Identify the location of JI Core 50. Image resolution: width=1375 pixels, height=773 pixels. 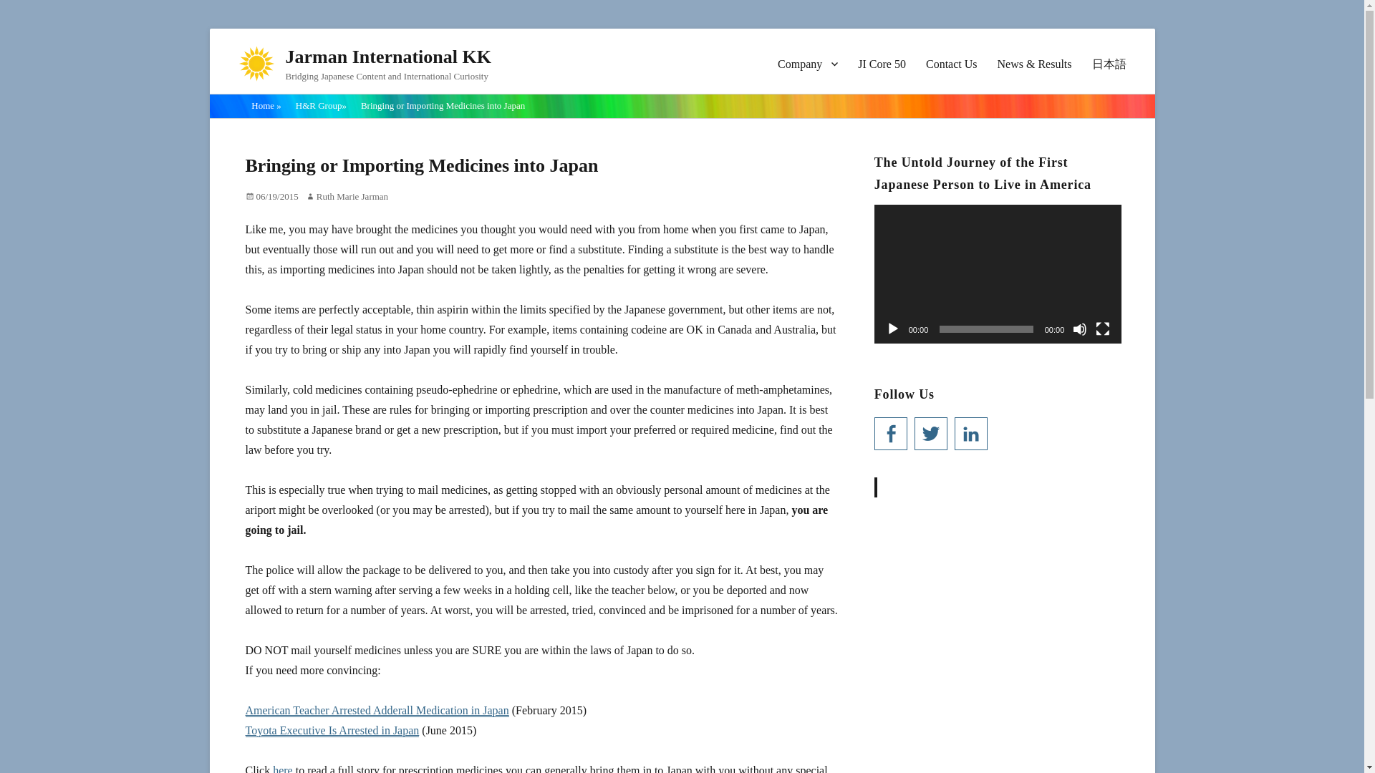
(882, 64).